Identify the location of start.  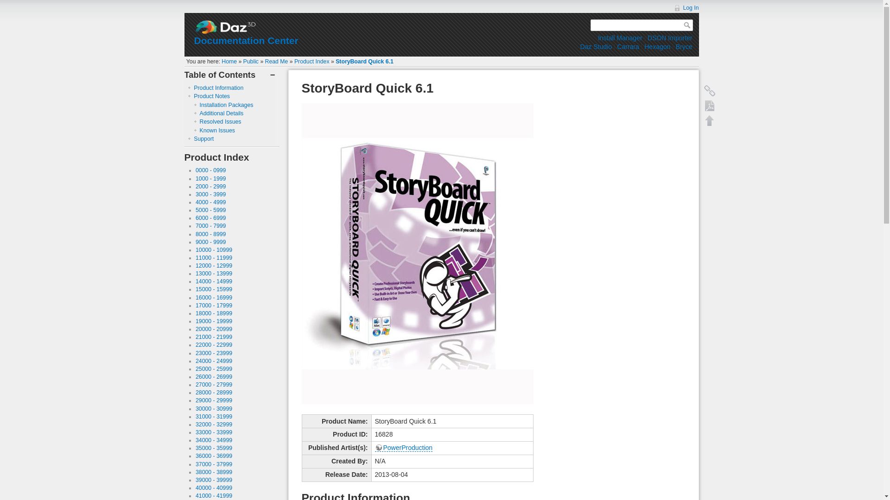
(229, 62).